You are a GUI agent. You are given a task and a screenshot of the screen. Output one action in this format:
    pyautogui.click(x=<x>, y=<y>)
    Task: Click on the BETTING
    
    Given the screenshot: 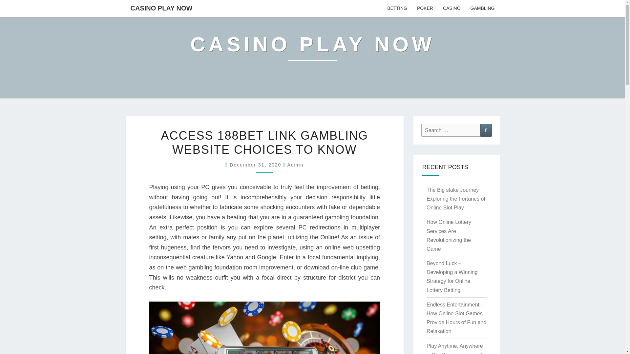 What is the action you would take?
    pyautogui.click(x=397, y=9)
    